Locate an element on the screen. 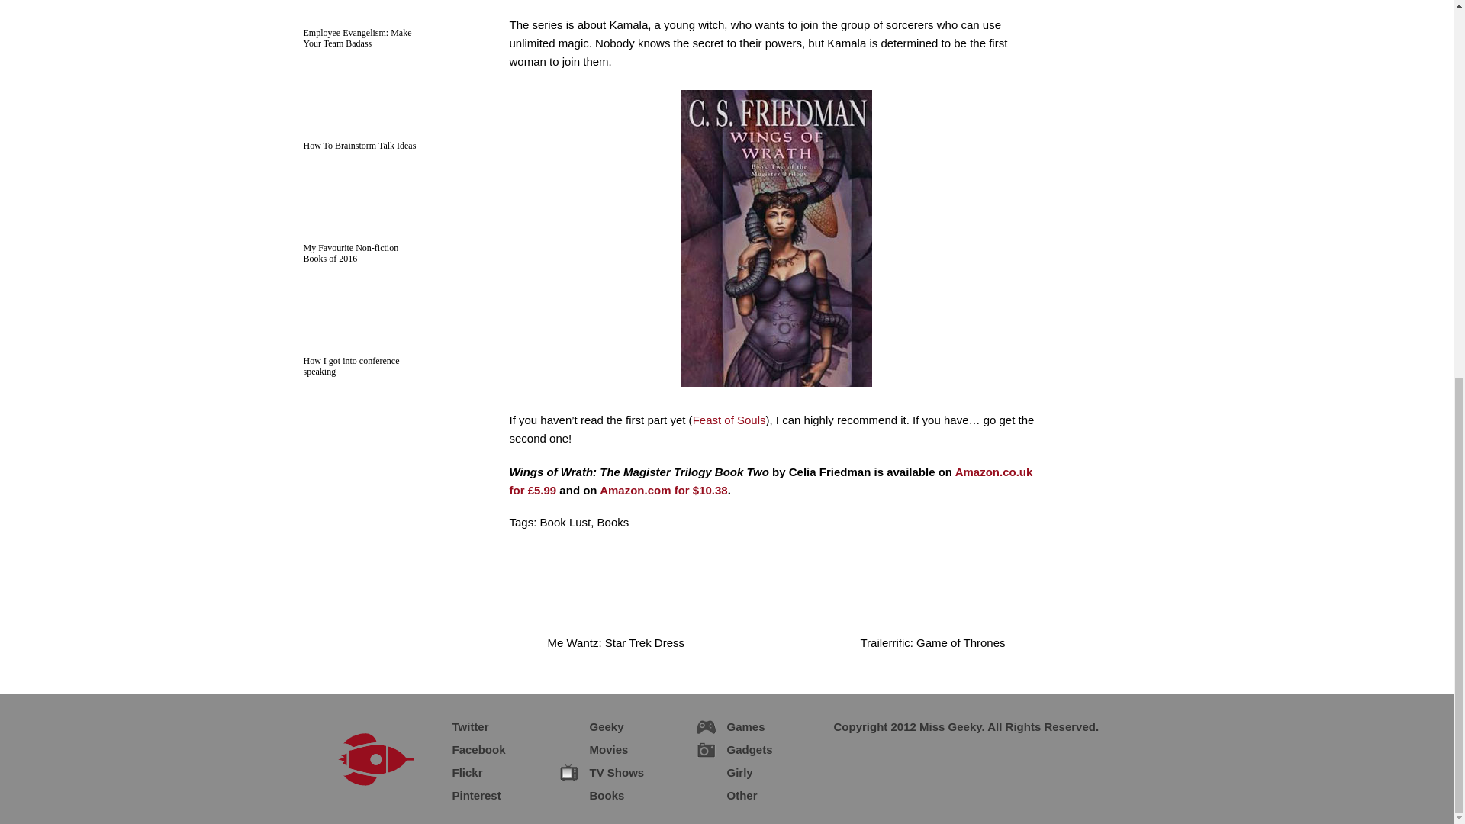 This screenshot has width=1465, height=824. Geeky is located at coordinates (594, 725).